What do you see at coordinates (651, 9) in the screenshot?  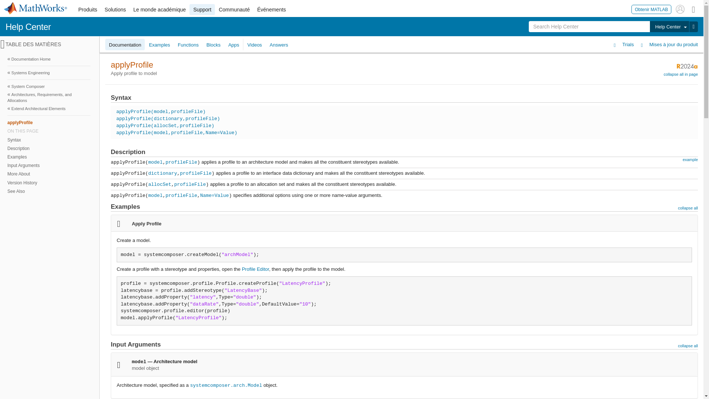 I see `Obtenir MATLAB` at bounding box center [651, 9].